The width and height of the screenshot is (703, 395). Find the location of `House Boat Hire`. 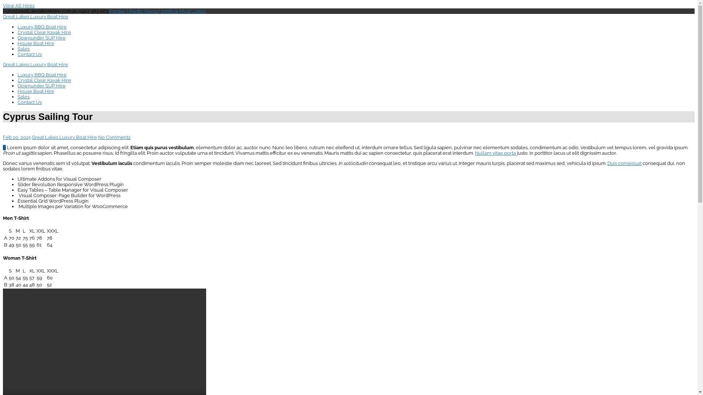

House Boat Hire is located at coordinates (36, 43).